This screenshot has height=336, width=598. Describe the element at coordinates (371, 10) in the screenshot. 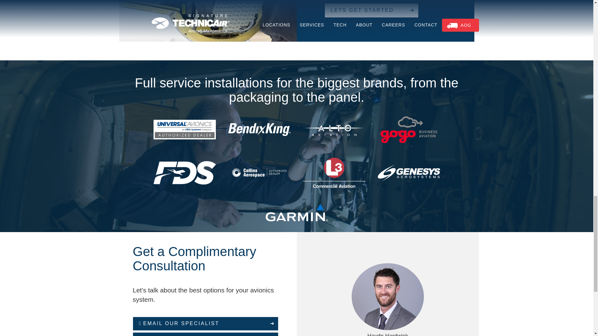

I see `LETS GET STARTED` at that location.